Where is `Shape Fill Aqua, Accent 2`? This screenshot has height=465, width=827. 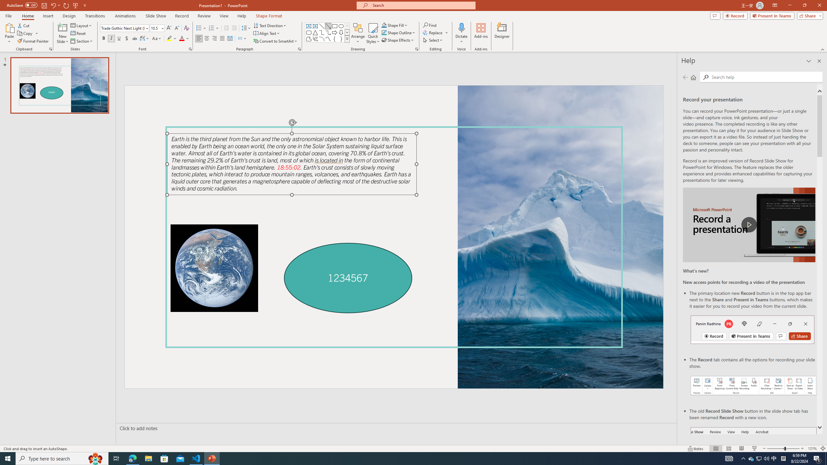 Shape Fill Aqua, Accent 2 is located at coordinates (384, 25).